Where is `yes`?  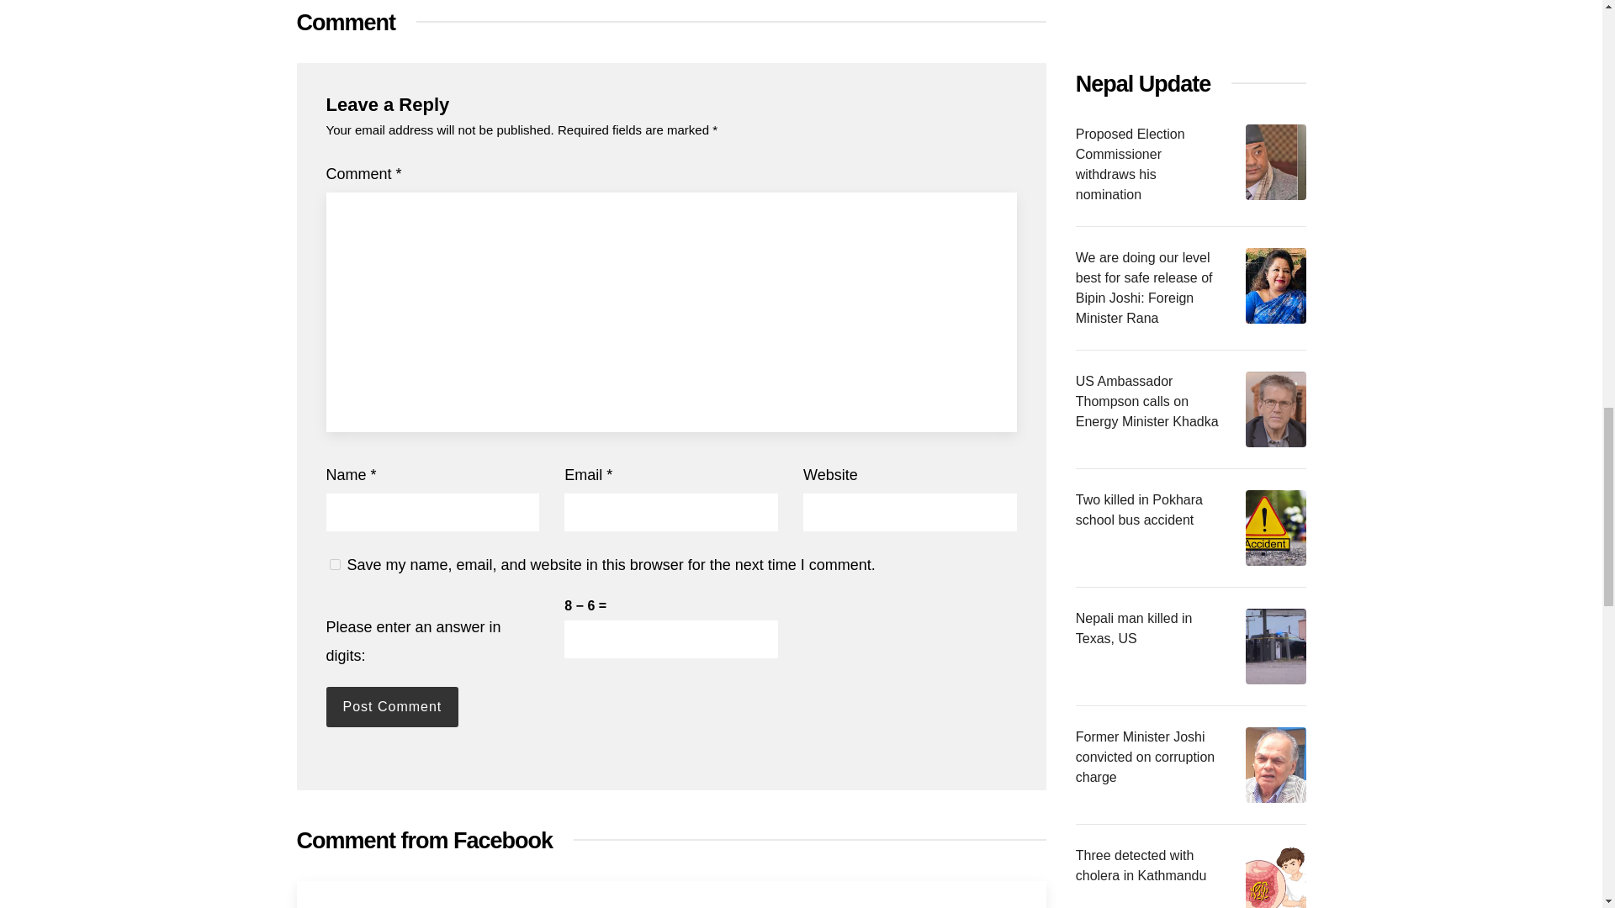
yes is located at coordinates (335, 565).